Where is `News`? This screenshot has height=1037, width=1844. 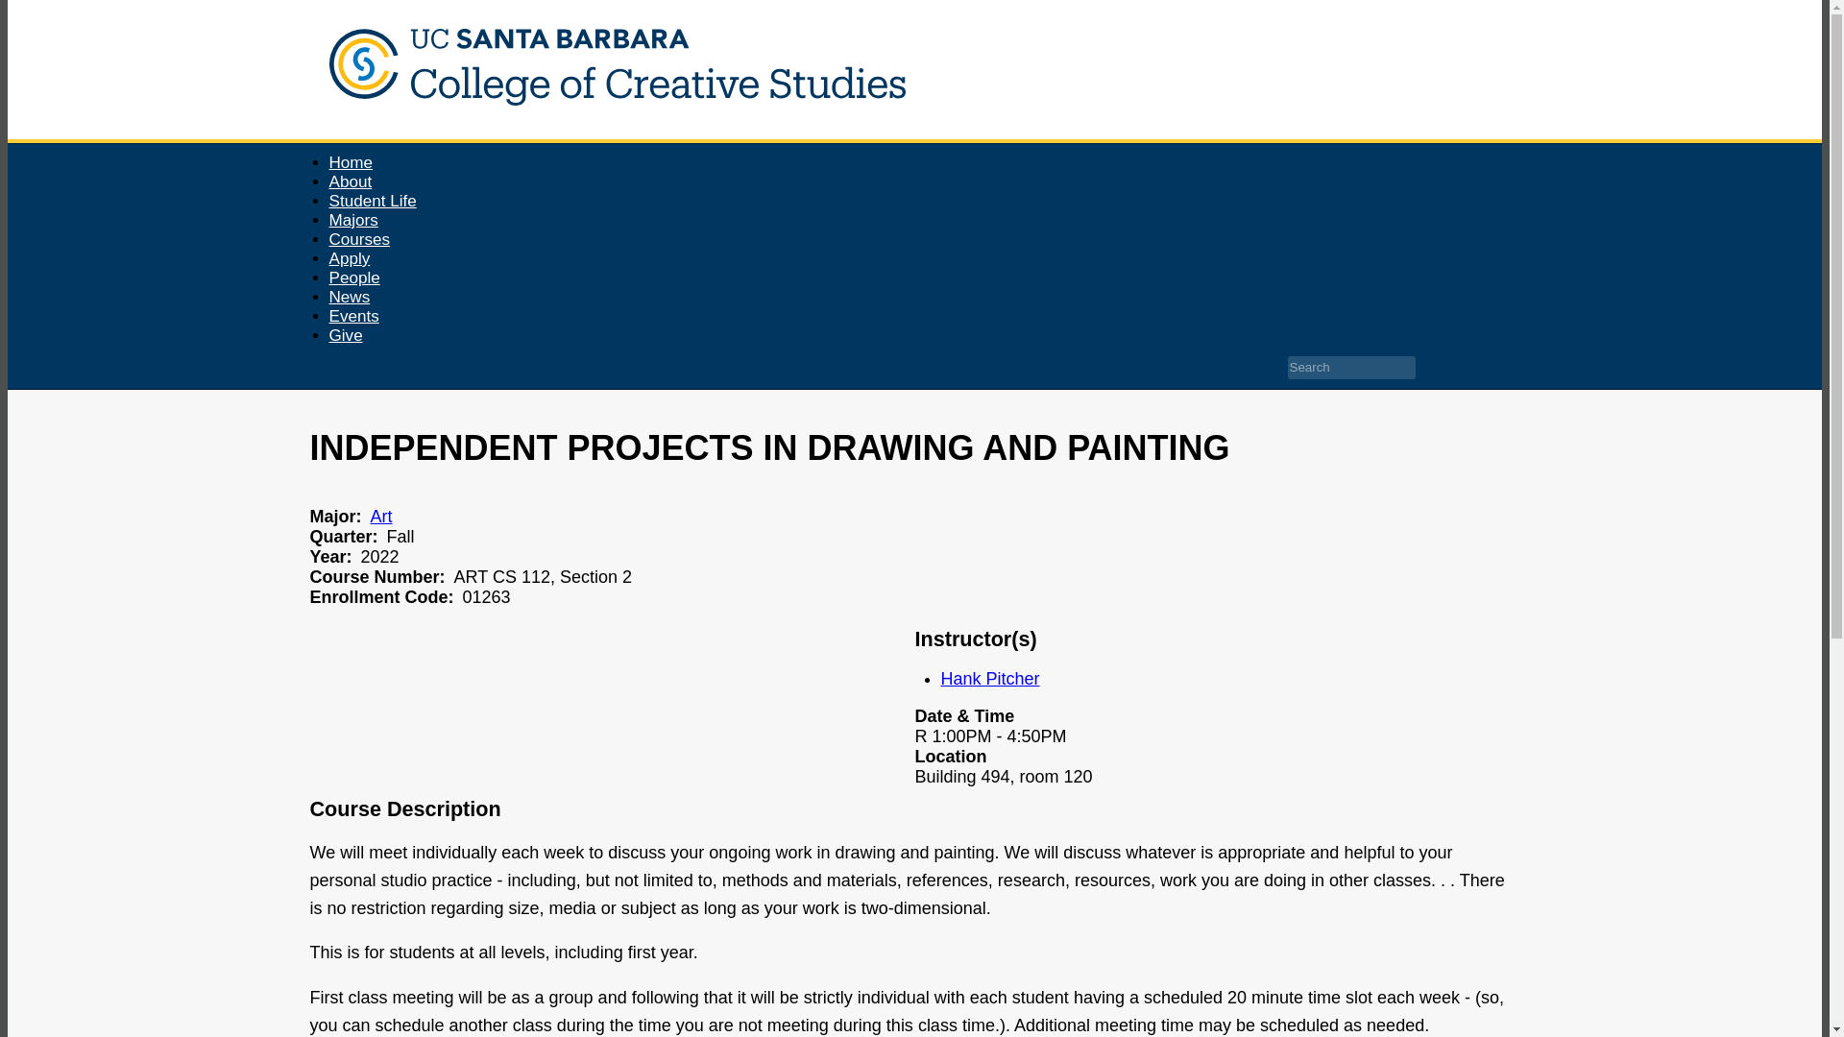
News is located at coordinates (349, 297).